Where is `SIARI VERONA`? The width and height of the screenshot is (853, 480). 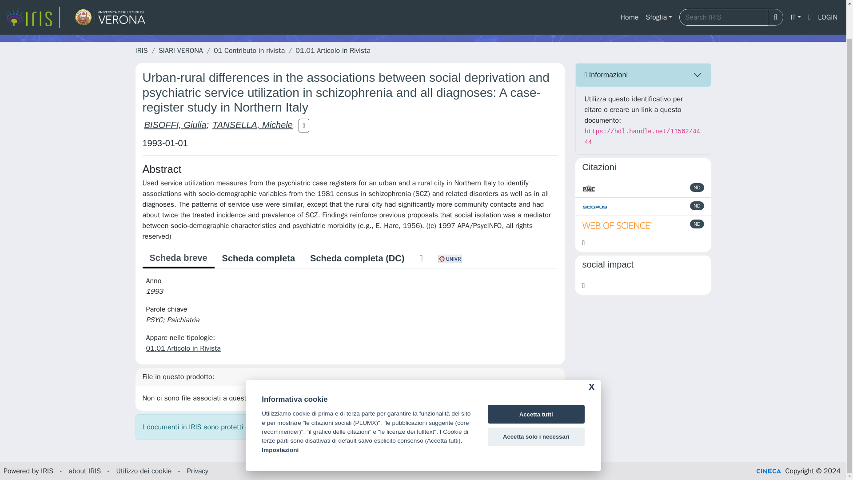 SIARI VERONA is located at coordinates (180, 51).